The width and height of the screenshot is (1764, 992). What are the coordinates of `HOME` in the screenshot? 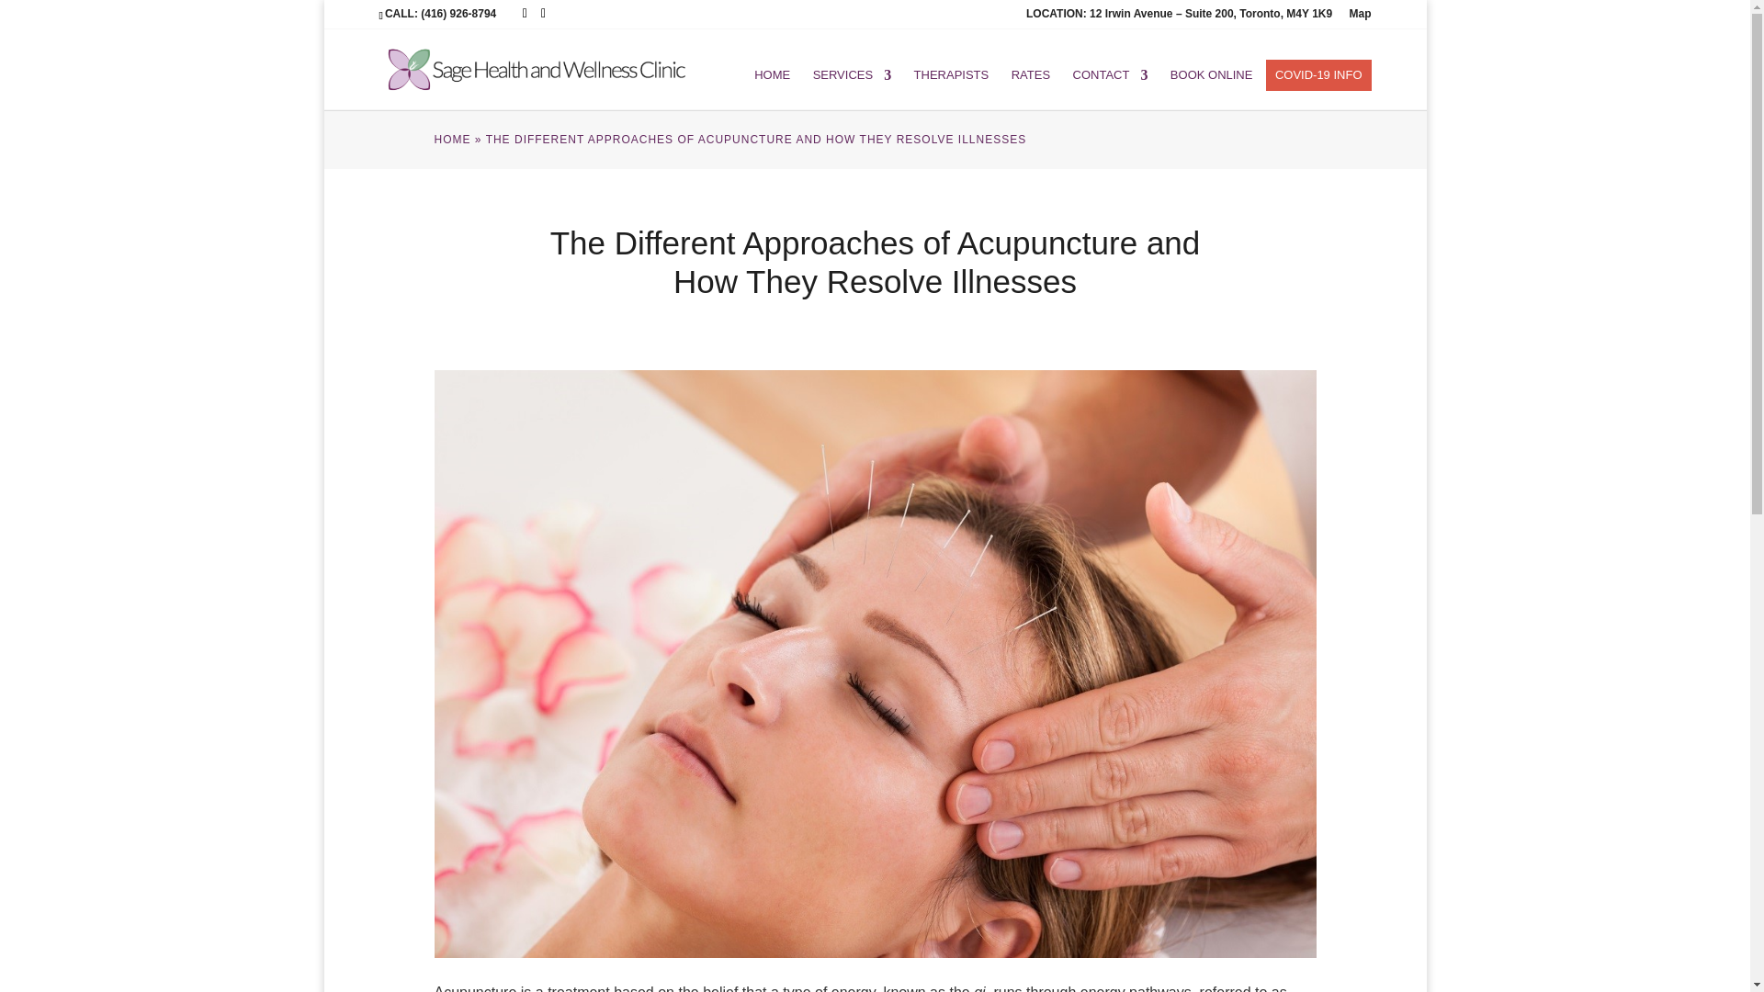 It's located at (772, 74).